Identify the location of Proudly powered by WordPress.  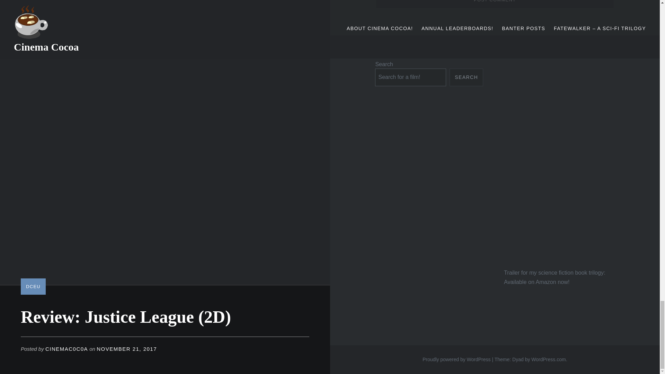
(456, 359).